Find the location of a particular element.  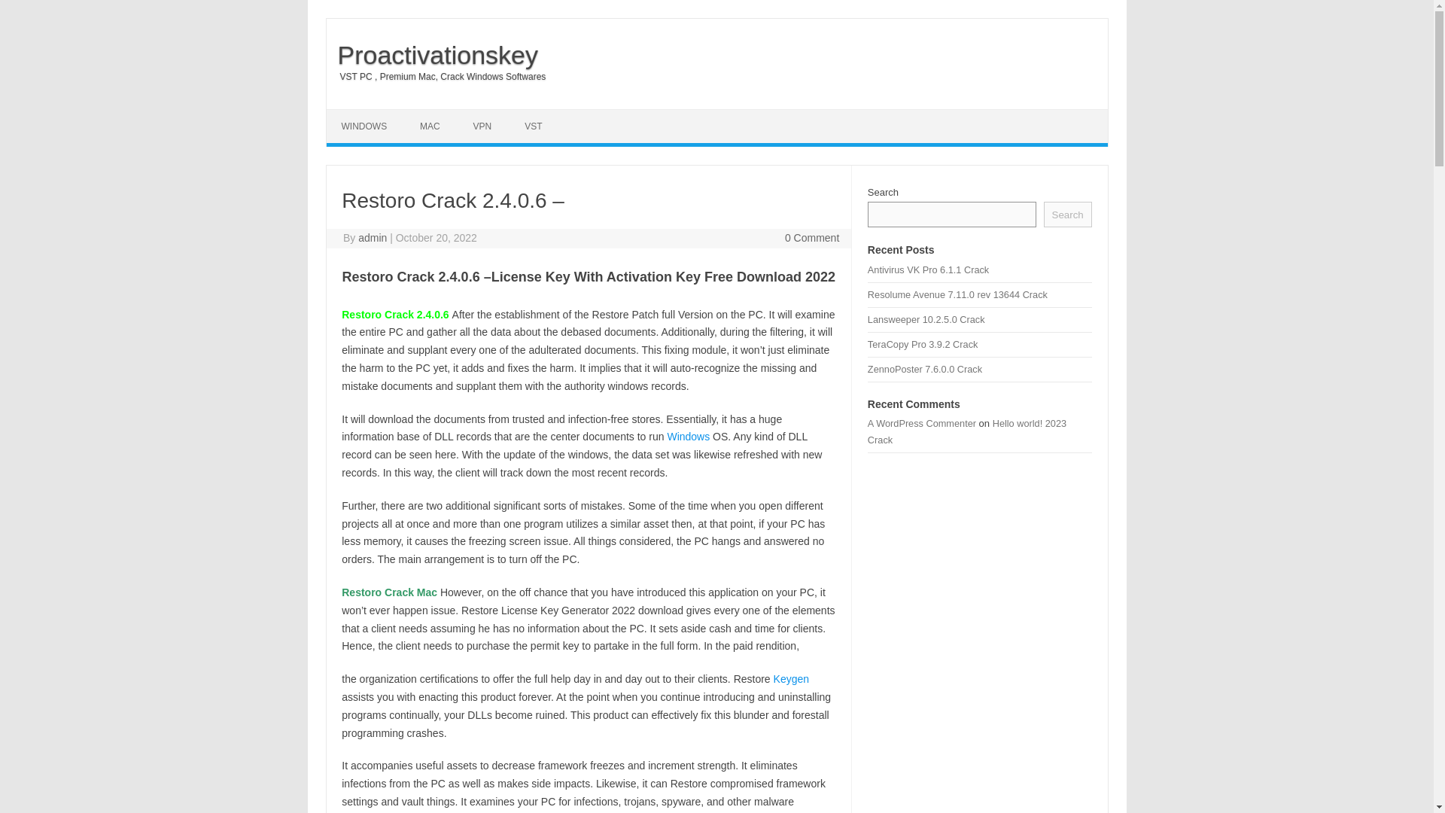

0 Comment is located at coordinates (811, 238).